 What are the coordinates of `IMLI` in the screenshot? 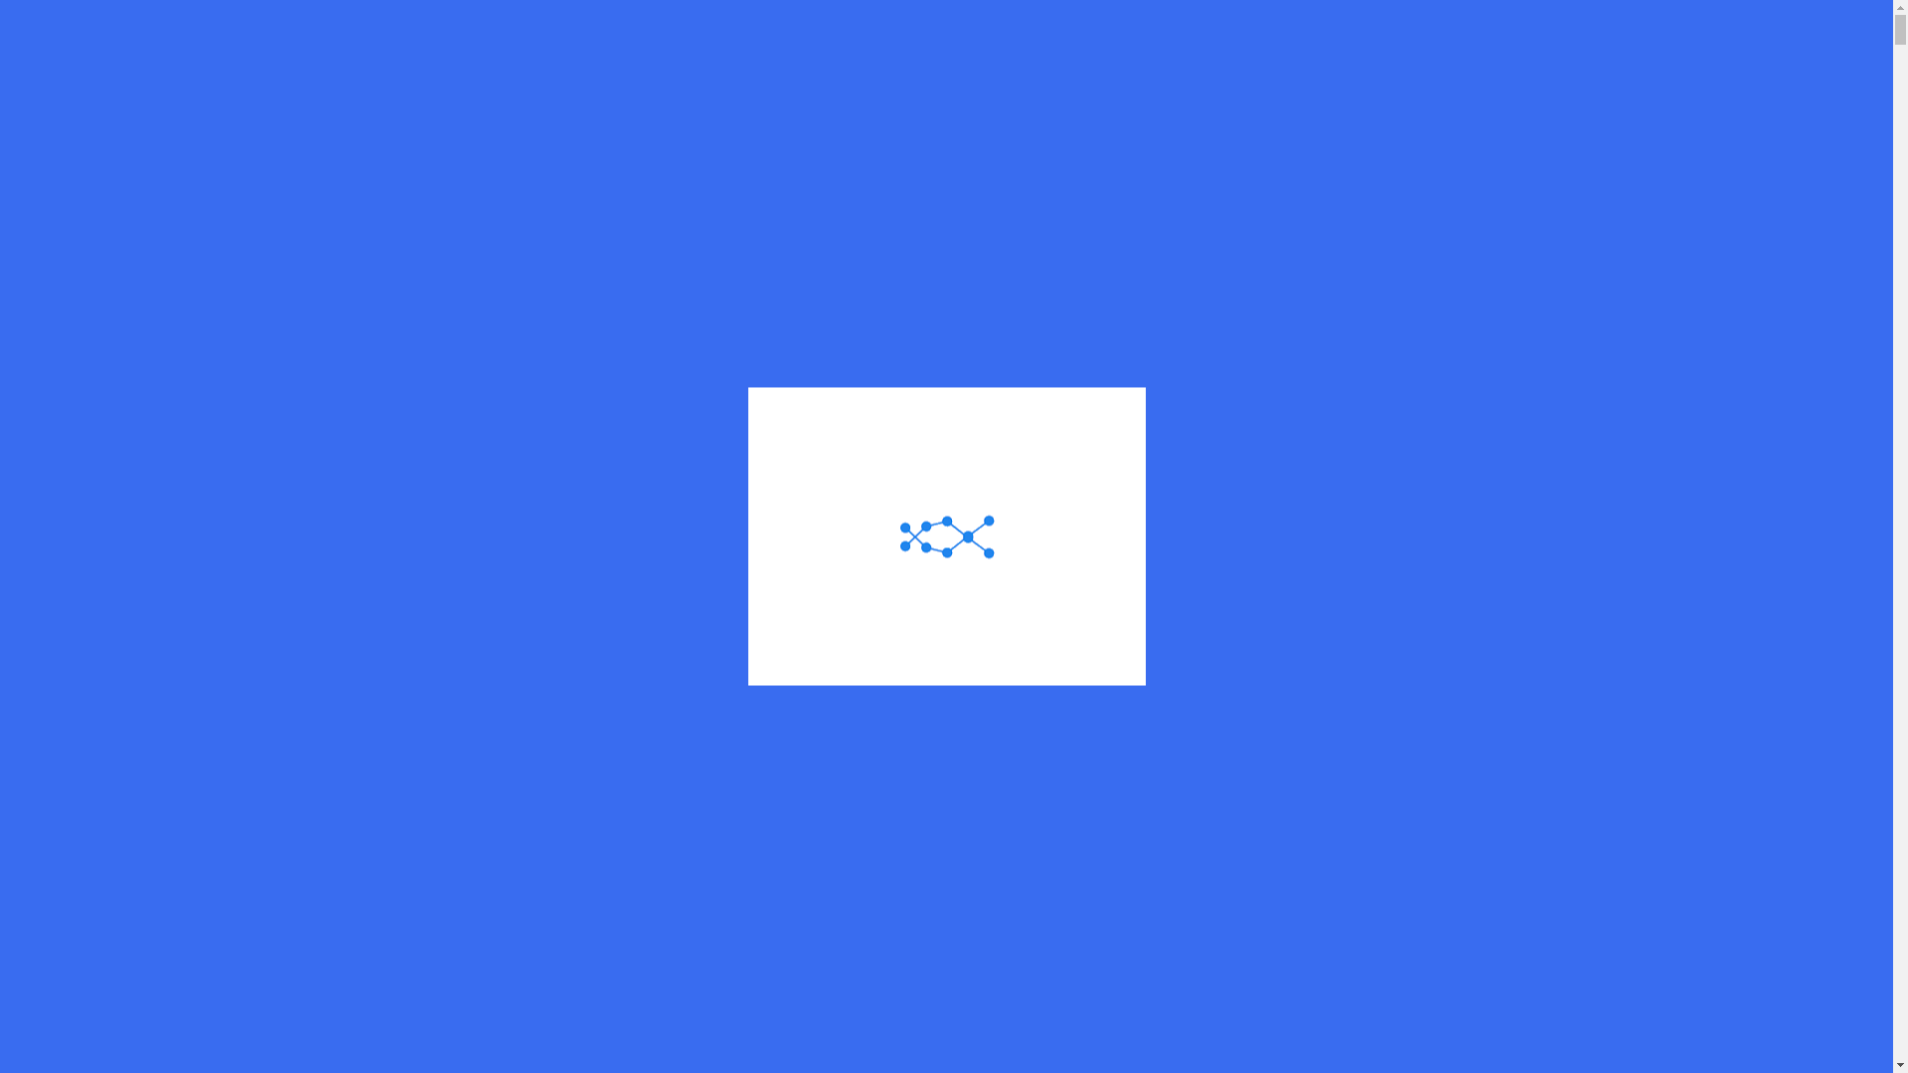 It's located at (491, 658).